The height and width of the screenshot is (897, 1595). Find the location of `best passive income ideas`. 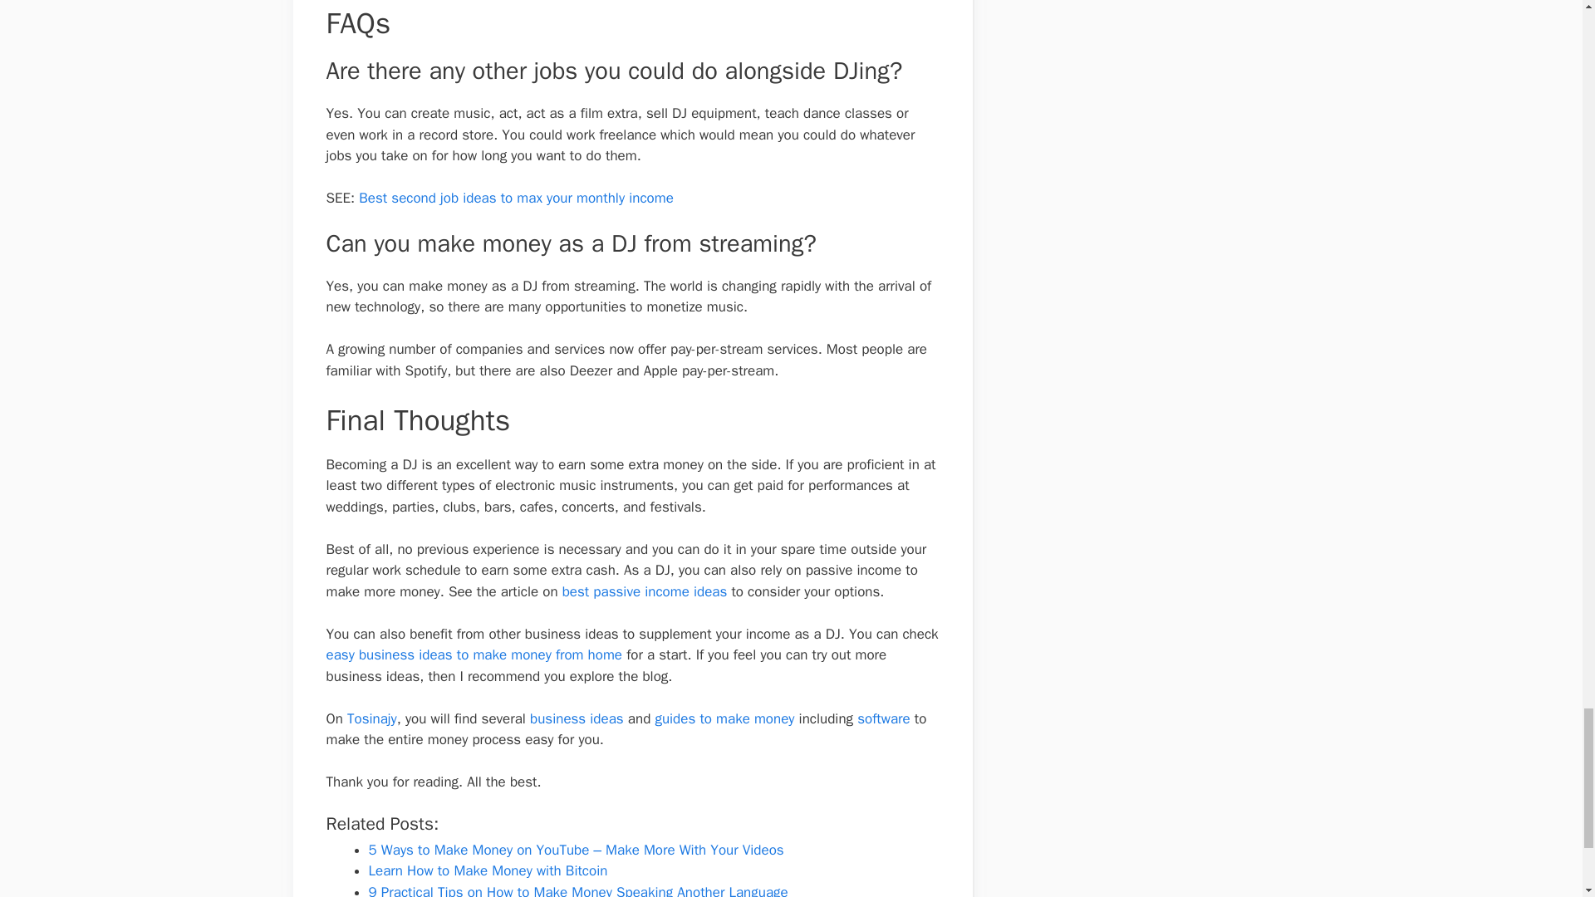

best passive income ideas is located at coordinates (645, 591).